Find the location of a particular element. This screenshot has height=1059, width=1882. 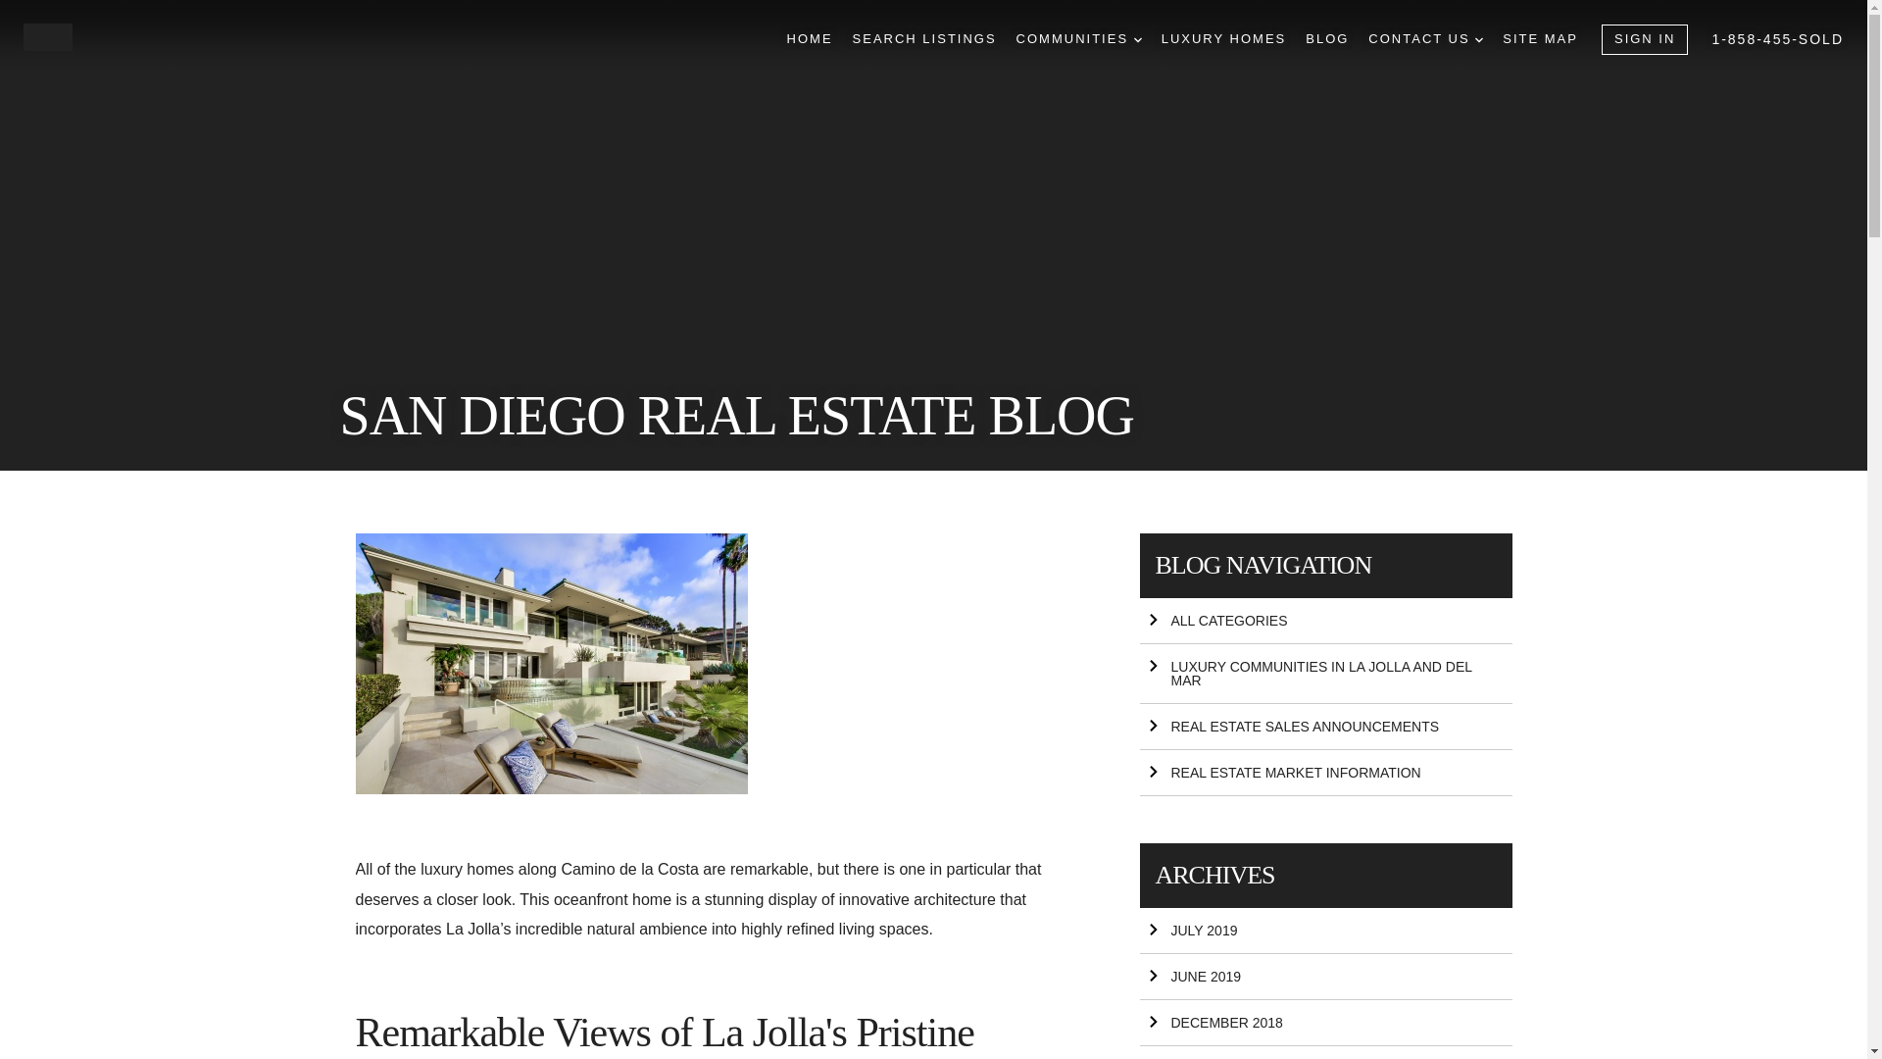

HOME is located at coordinates (810, 39).